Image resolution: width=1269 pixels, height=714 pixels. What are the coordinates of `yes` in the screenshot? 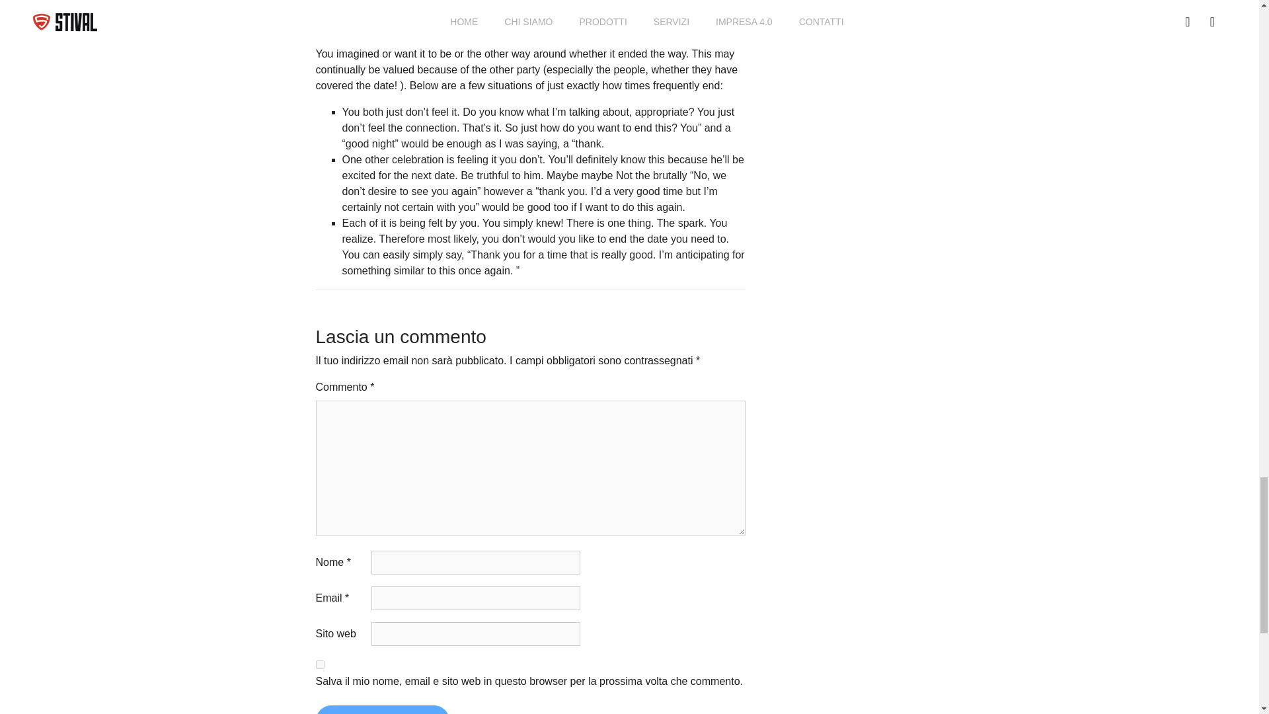 It's located at (320, 664).